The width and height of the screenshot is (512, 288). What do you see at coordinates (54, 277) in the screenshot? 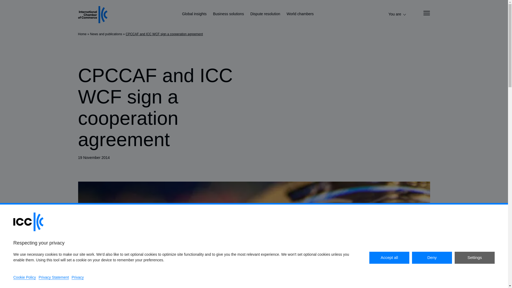
I see `Privacy Statement` at bounding box center [54, 277].